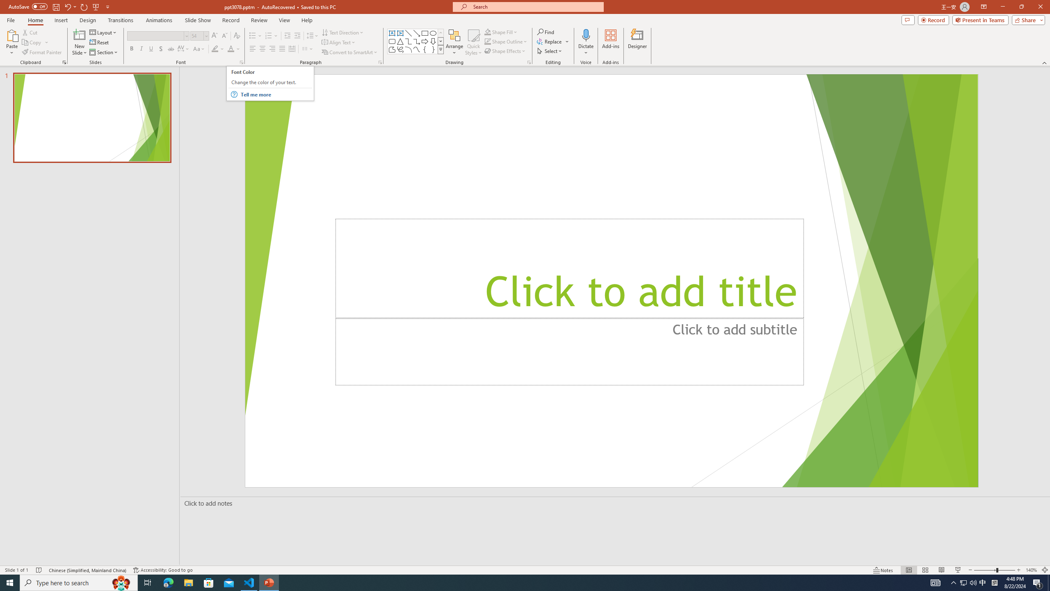 This screenshot has width=1050, height=591. Describe the element at coordinates (241, 62) in the screenshot. I see `Font...` at that location.